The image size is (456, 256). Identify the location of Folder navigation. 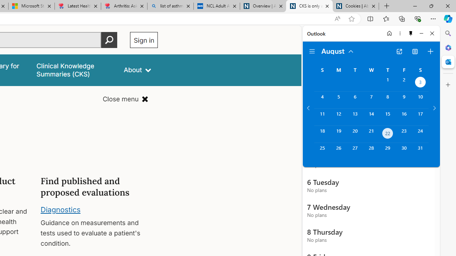
(312, 51).